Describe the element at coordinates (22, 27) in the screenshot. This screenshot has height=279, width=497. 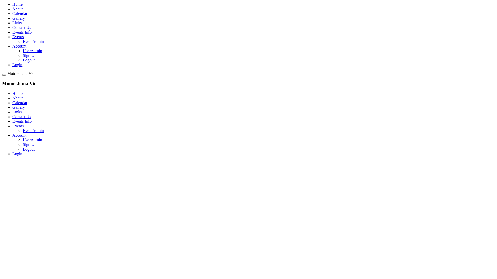
I see `Contact Us` at that location.